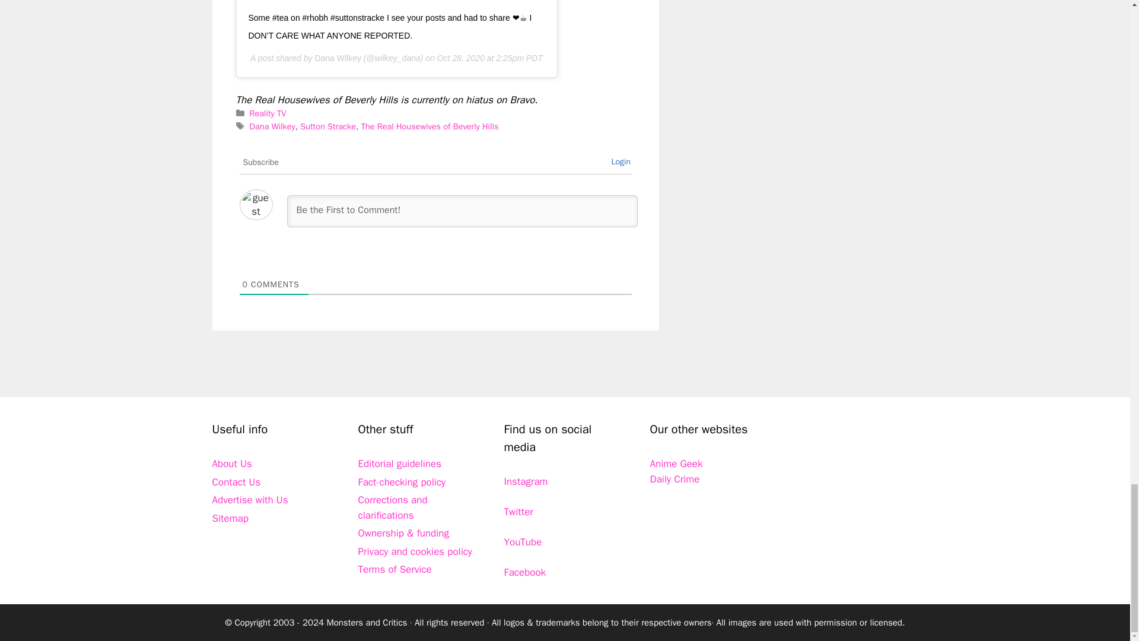  Describe the element at coordinates (395, 569) in the screenshot. I see `Terms of Service` at that location.